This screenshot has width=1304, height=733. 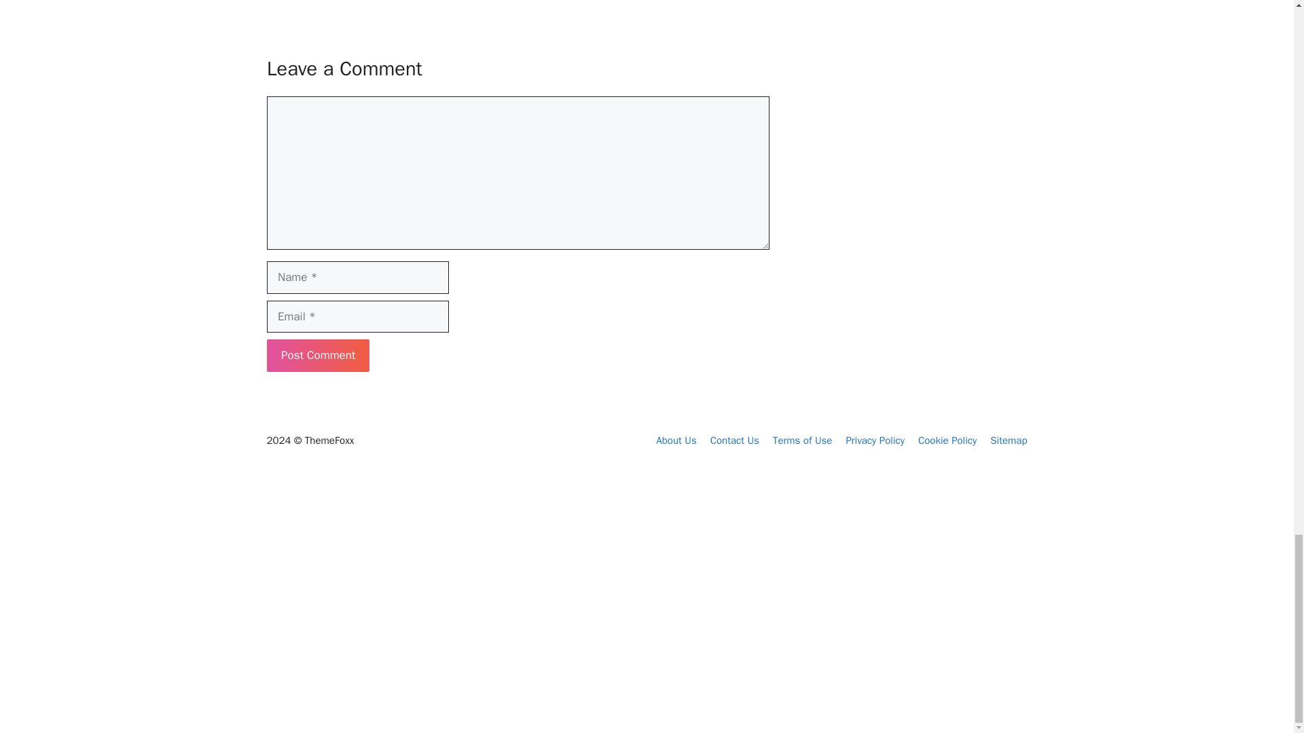 What do you see at coordinates (489, 588) in the screenshot?
I see `Download iOS 11.2 Stock Wallpapers 9` at bounding box center [489, 588].